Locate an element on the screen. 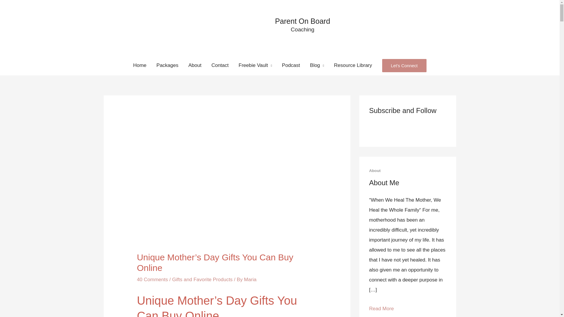 Image resolution: width=564 pixels, height=317 pixels. instagram is located at coordinates (401, 129).